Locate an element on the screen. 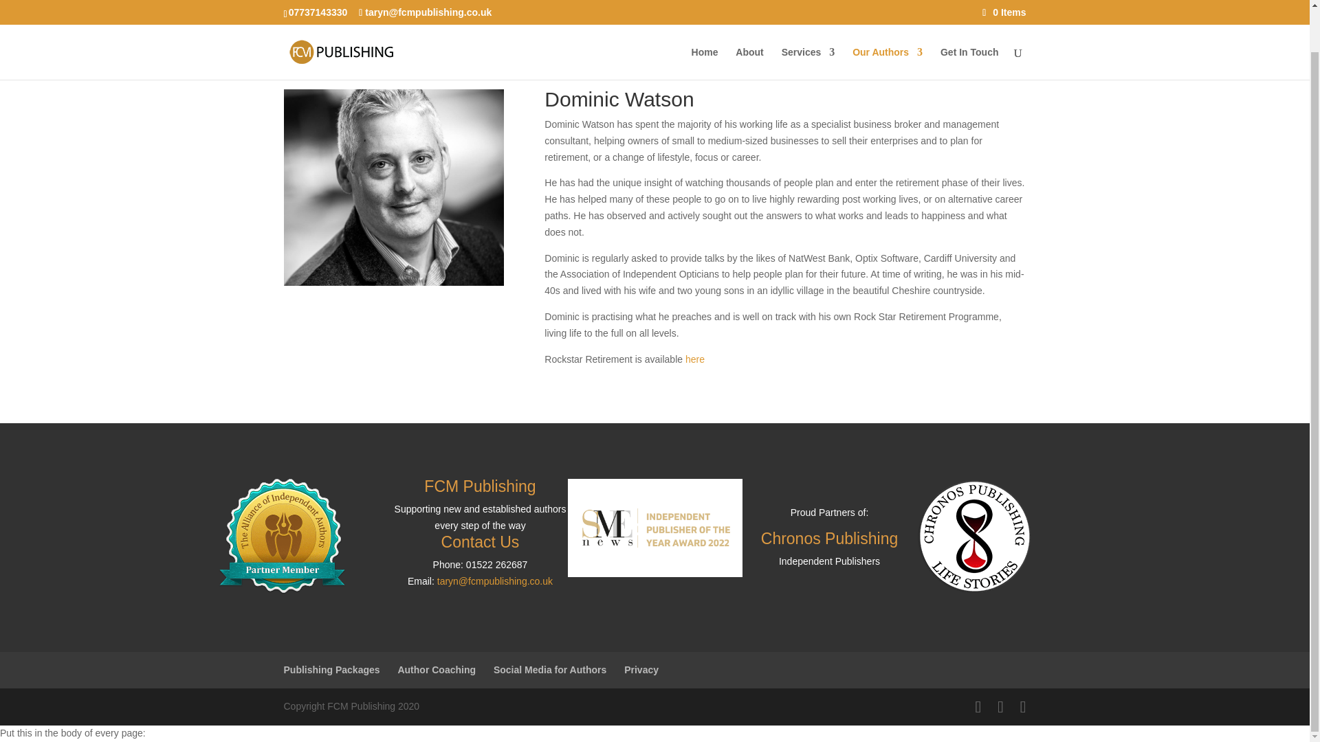 The height and width of the screenshot is (742, 1320). Services is located at coordinates (808, 17).